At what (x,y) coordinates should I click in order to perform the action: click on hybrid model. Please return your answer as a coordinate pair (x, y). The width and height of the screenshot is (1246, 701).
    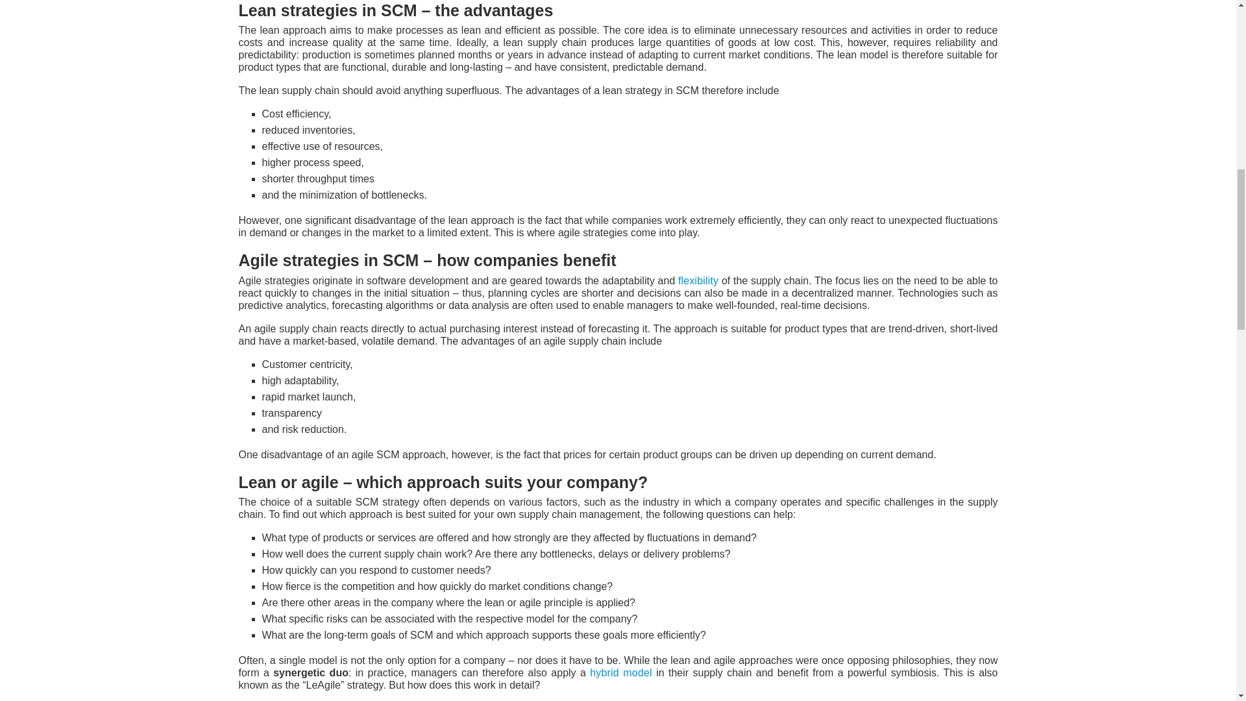
    Looking at the image, I should click on (620, 672).